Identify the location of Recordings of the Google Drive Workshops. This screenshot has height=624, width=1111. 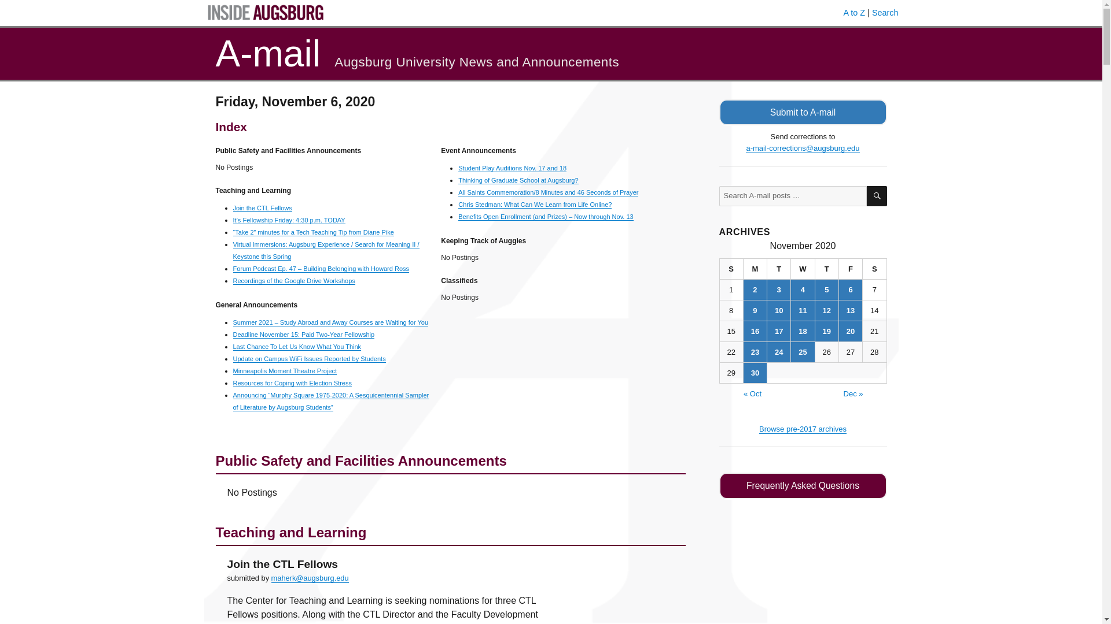
(293, 281).